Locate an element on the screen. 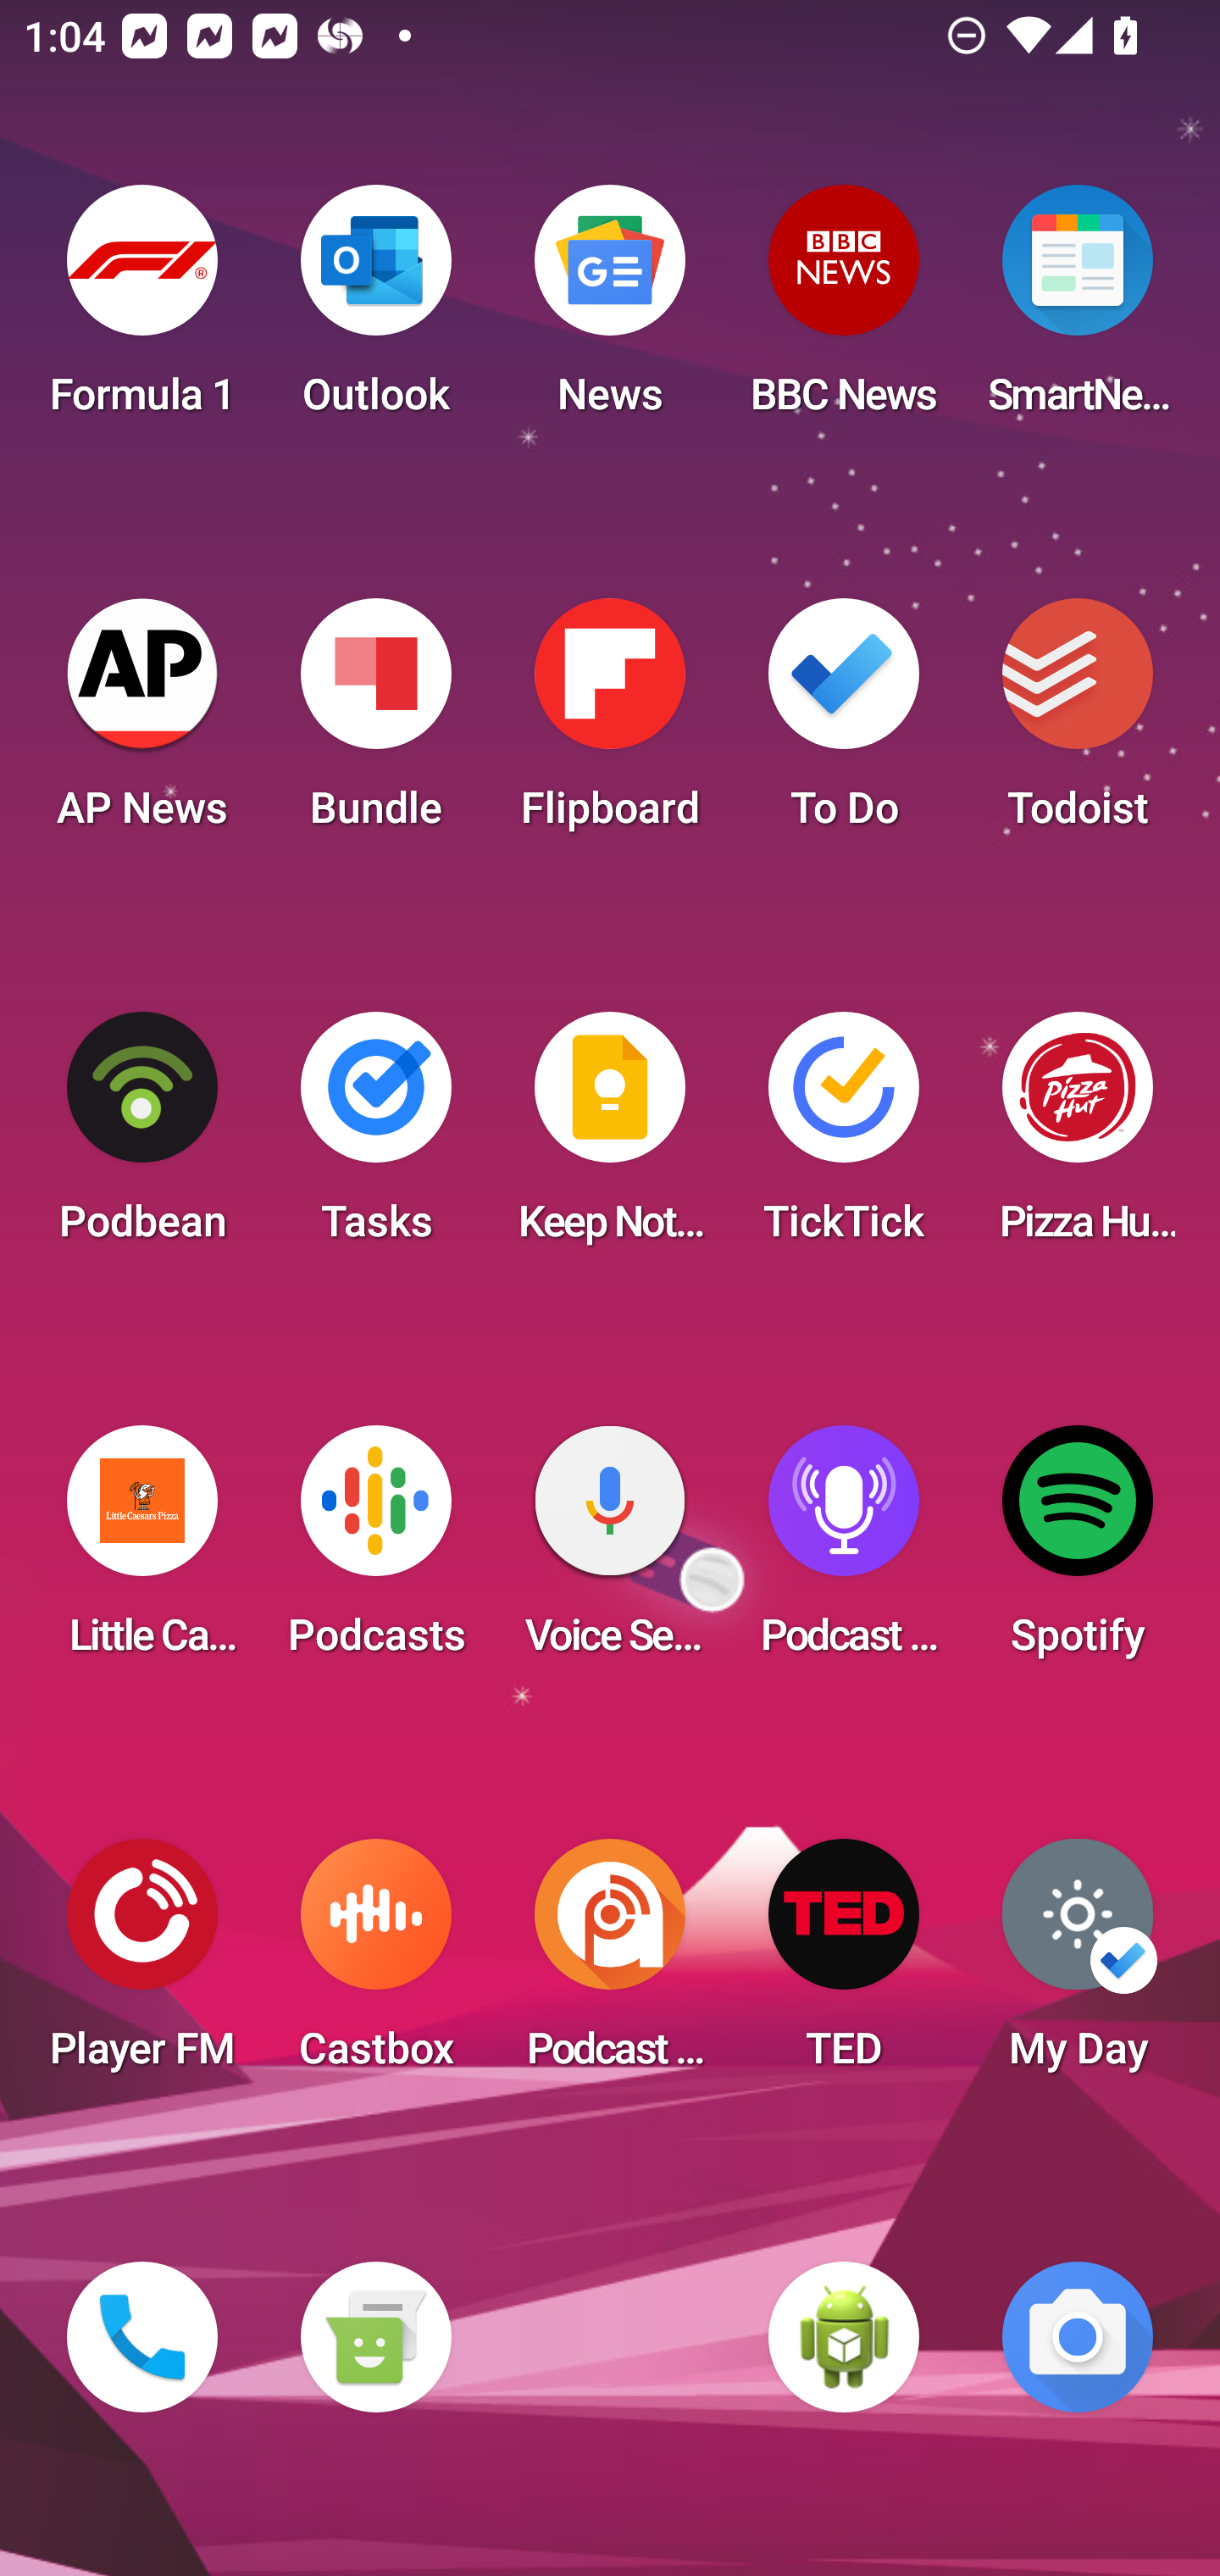 Image resolution: width=1220 pixels, height=2576 pixels. Spotify is located at coordinates (1078, 1551).